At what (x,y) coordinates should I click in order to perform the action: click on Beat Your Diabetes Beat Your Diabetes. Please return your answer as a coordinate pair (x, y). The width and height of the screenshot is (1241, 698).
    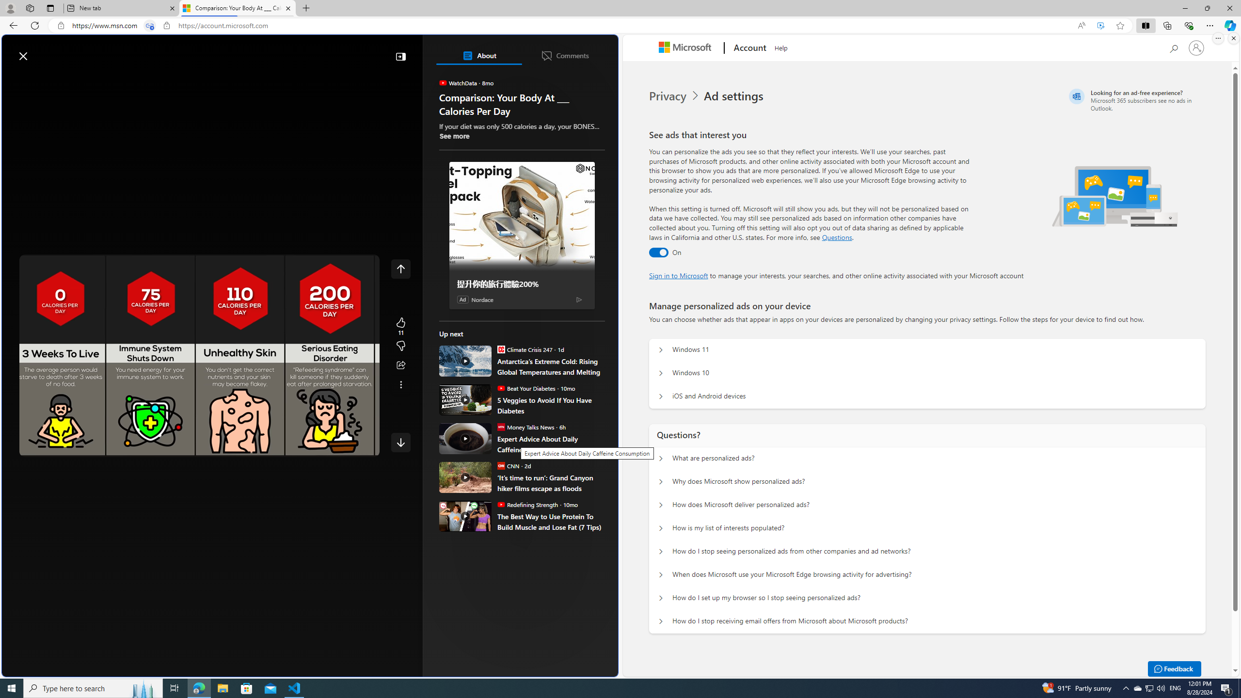
    Looking at the image, I should click on (526, 388).